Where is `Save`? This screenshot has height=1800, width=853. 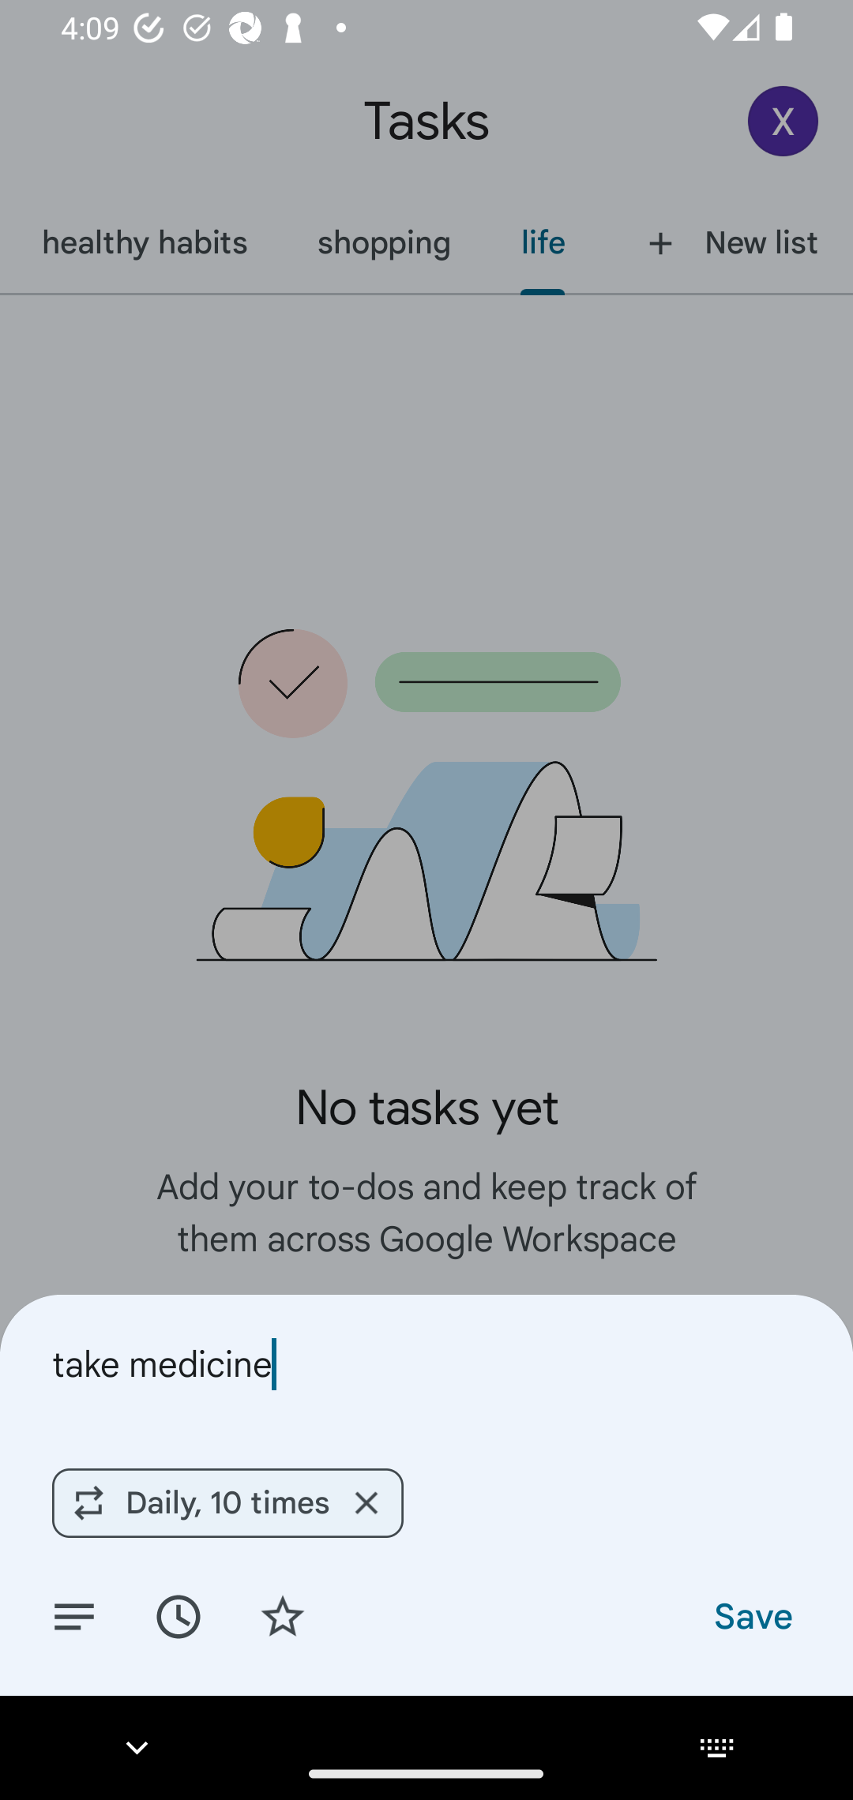 Save is located at coordinates (752, 1615).